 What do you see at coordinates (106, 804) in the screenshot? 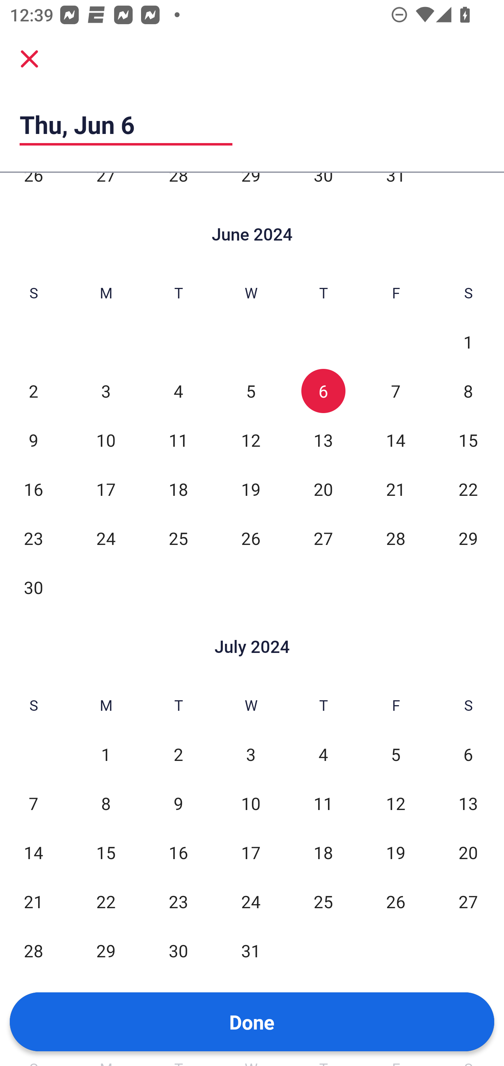
I see `8 Mon, Jul 8, Not Selected` at bounding box center [106, 804].